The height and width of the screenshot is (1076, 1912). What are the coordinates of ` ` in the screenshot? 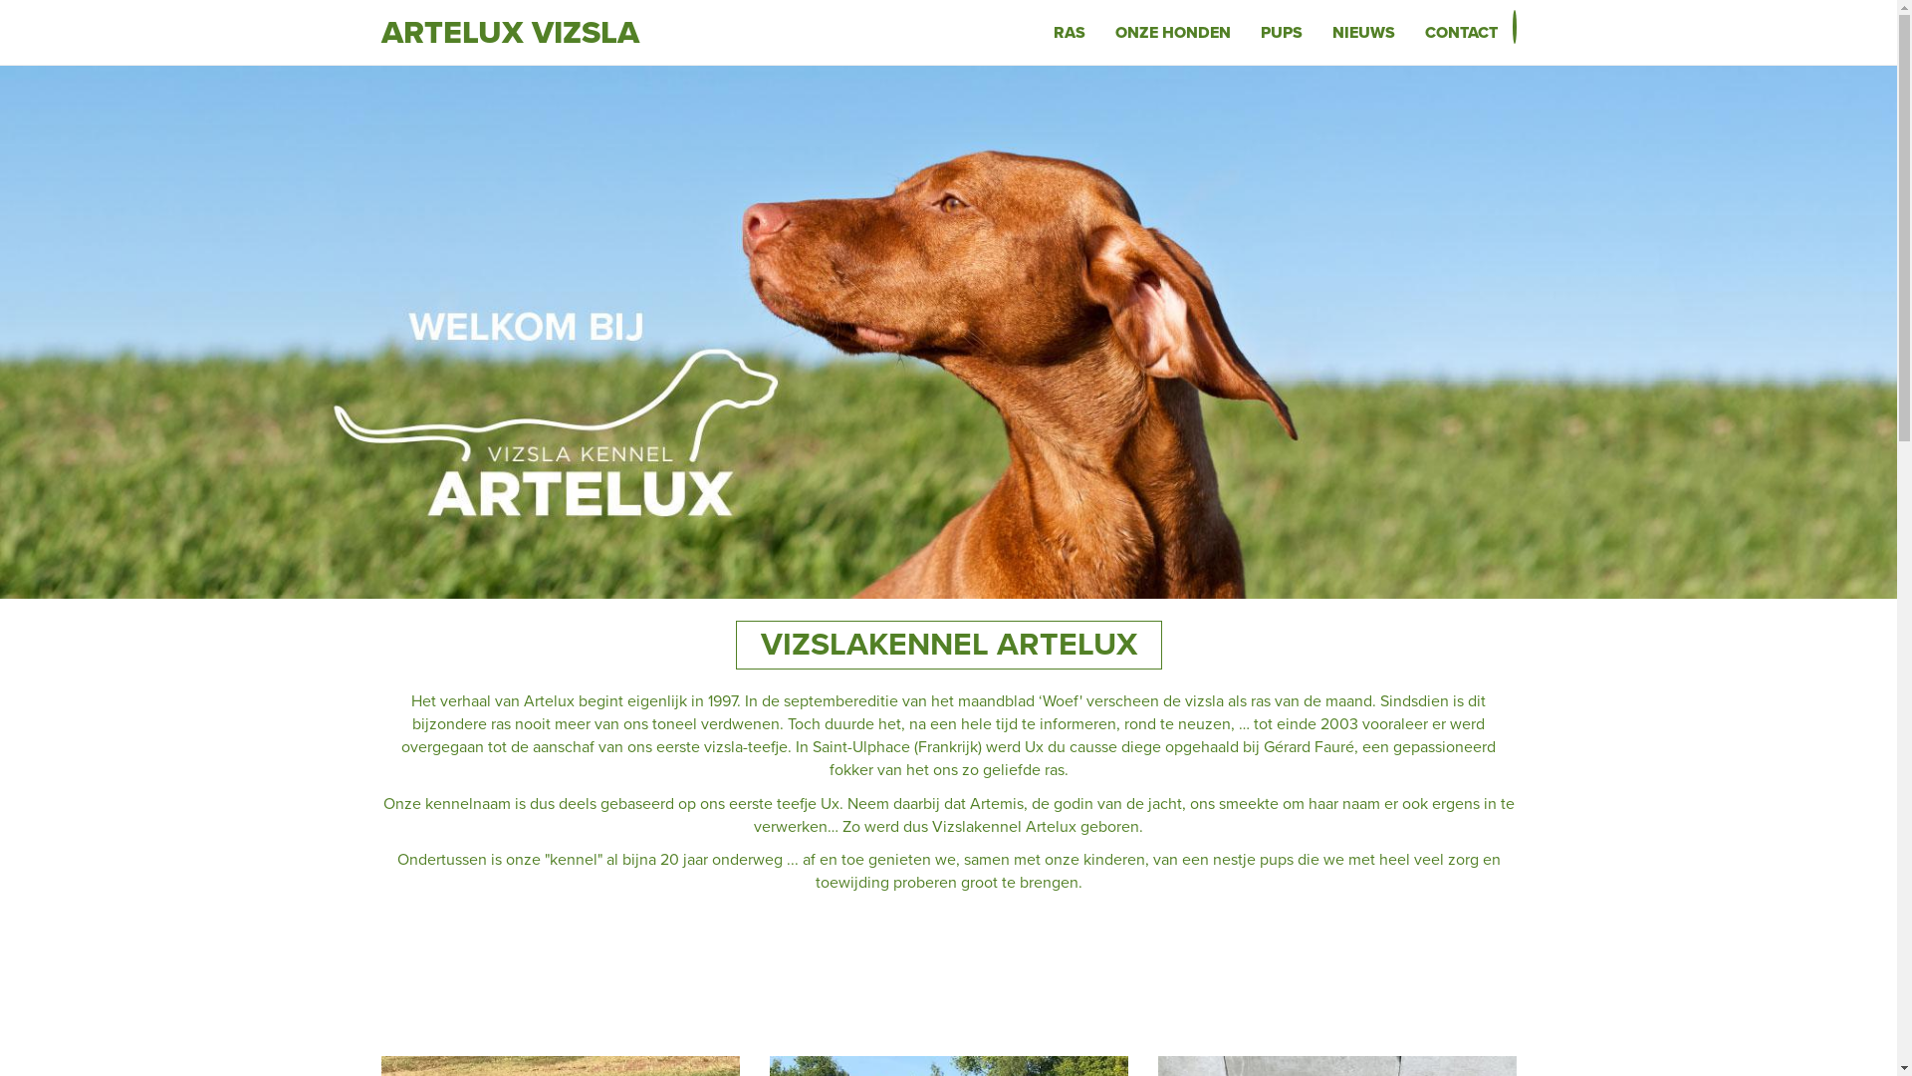 It's located at (1514, 27).